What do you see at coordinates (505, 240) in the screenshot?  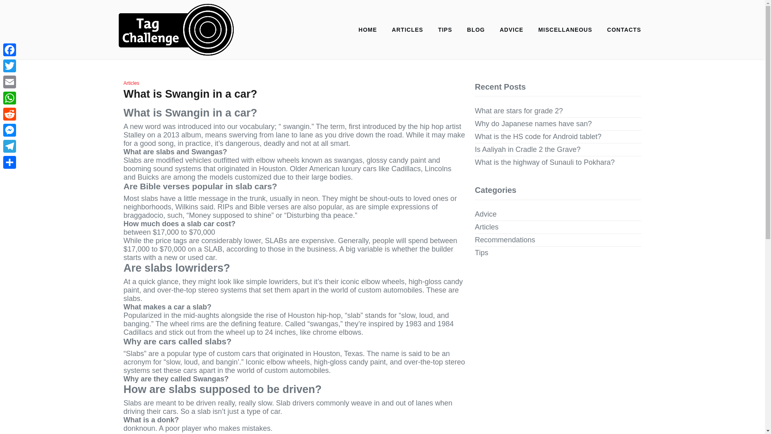 I see `Recommendations` at bounding box center [505, 240].